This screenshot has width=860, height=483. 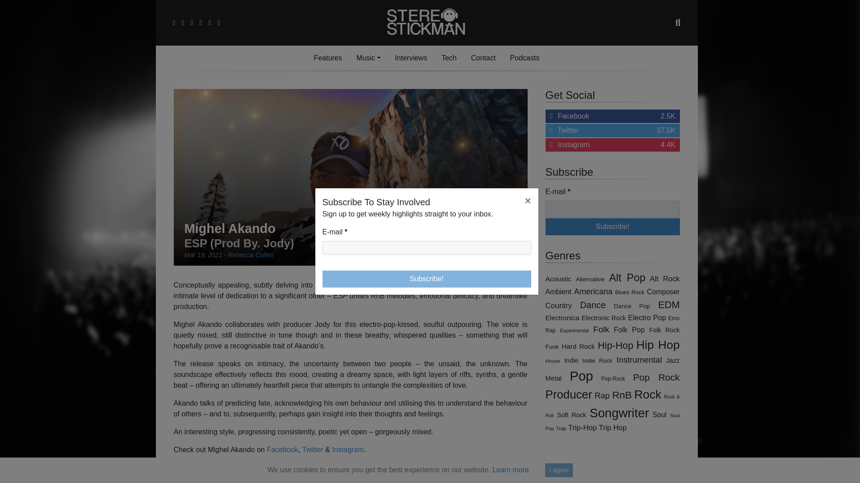 What do you see at coordinates (427, 279) in the screenshot?
I see `Interviews` at bounding box center [427, 279].